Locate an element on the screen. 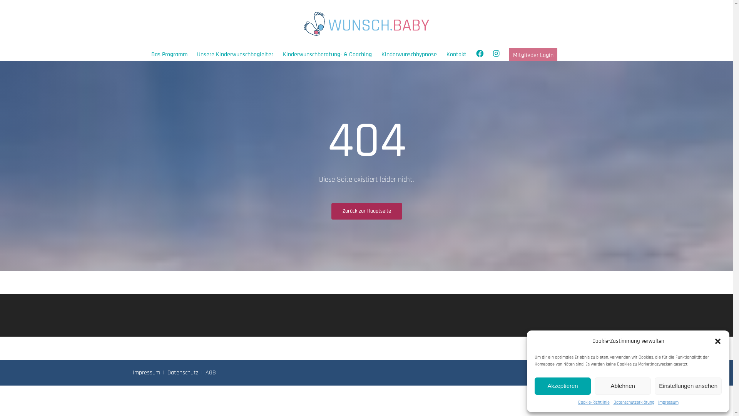 Image resolution: width=739 pixels, height=416 pixels. Impressum is located at coordinates (146, 373).